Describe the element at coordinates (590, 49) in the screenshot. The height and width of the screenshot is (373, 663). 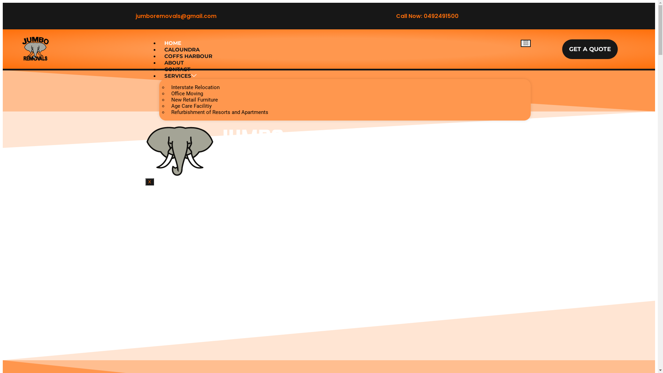
I see `GET A QUOTE` at that location.